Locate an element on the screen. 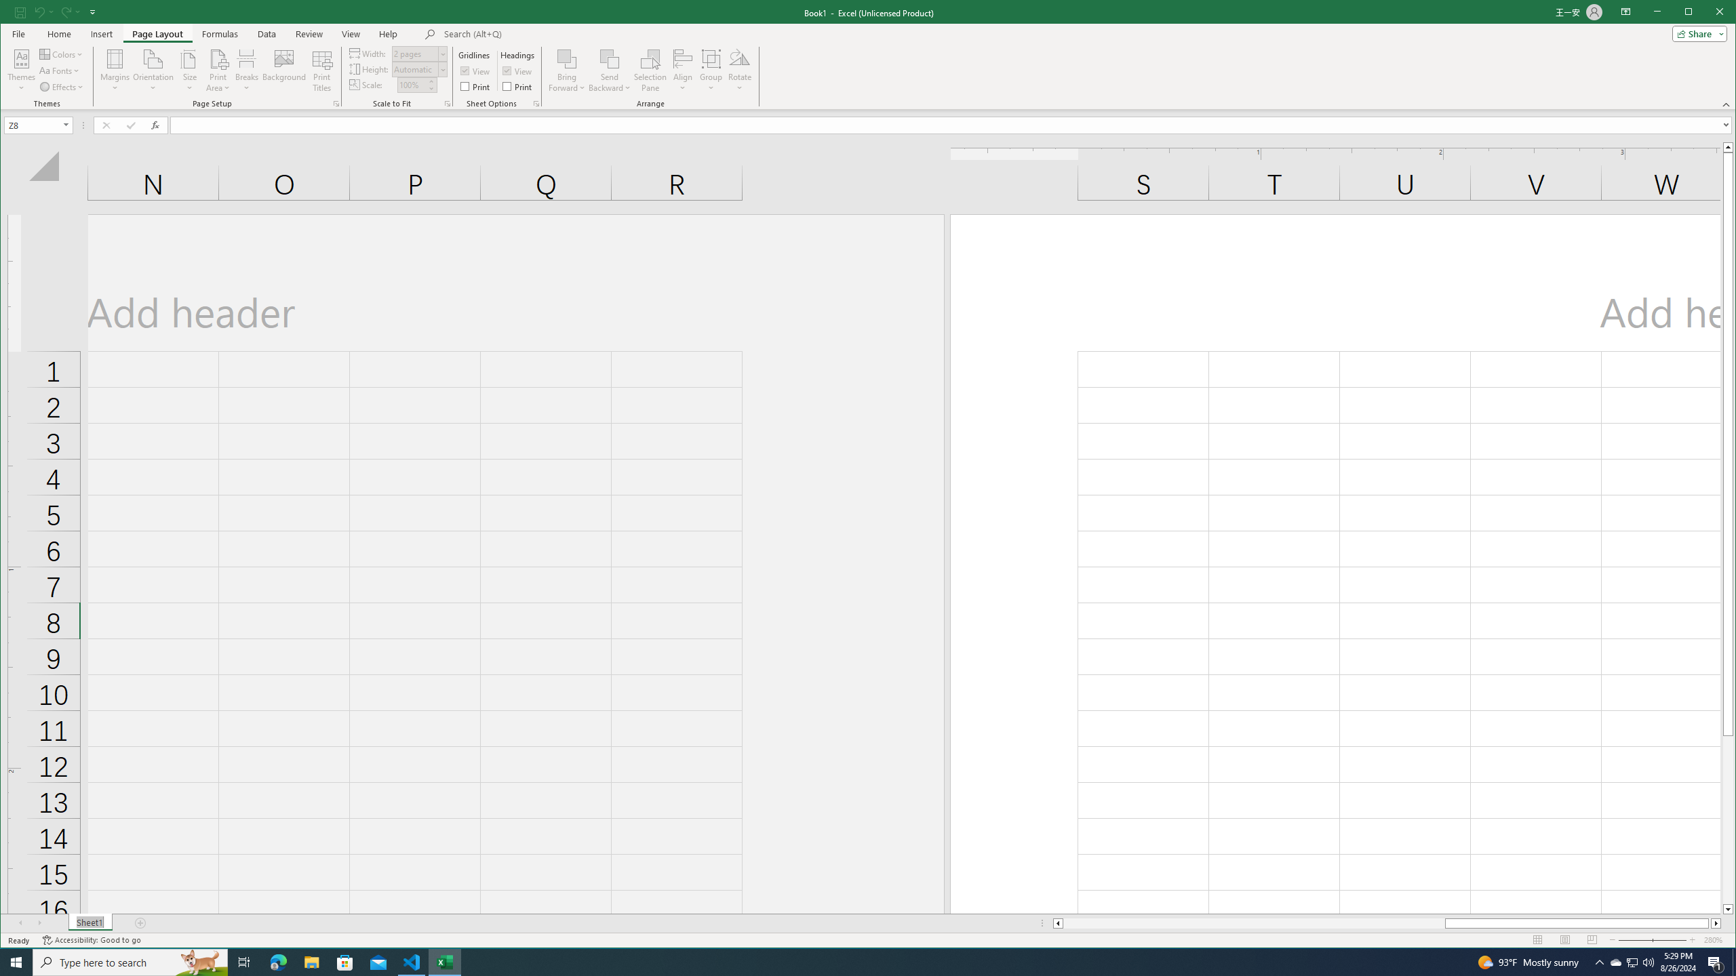  Scale is located at coordinates (411, 85).